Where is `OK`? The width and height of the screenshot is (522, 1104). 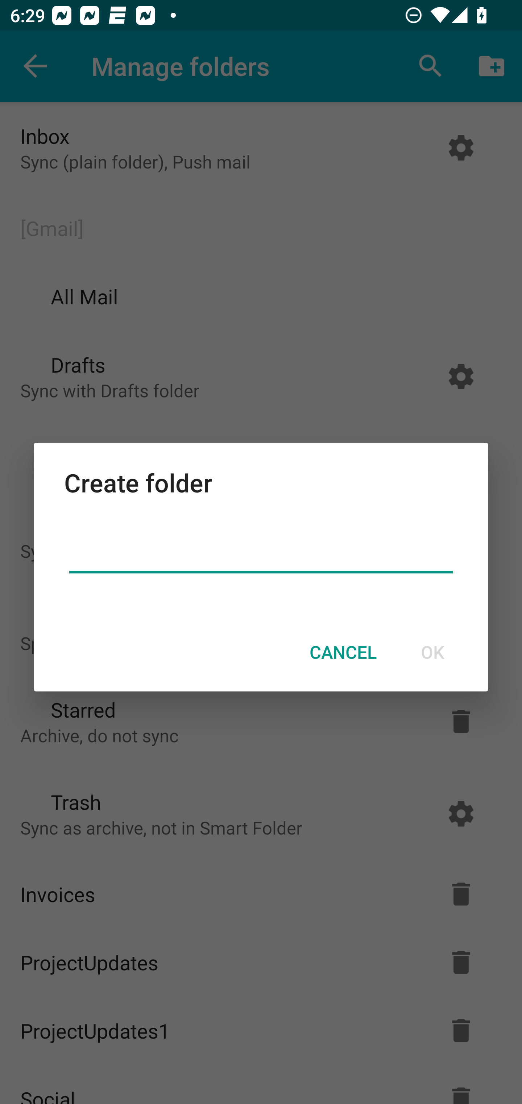 OK is located at coordinates (432, 652).